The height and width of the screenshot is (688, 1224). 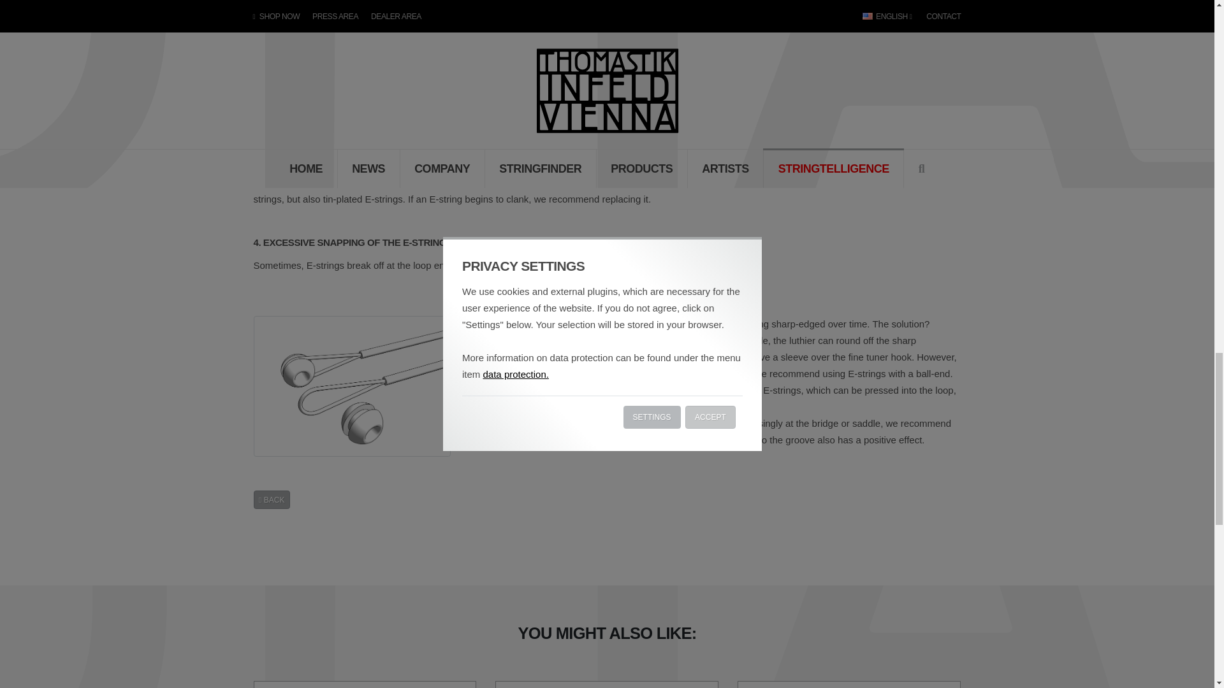 I want to click on BACK, so click(x=272, y=499).